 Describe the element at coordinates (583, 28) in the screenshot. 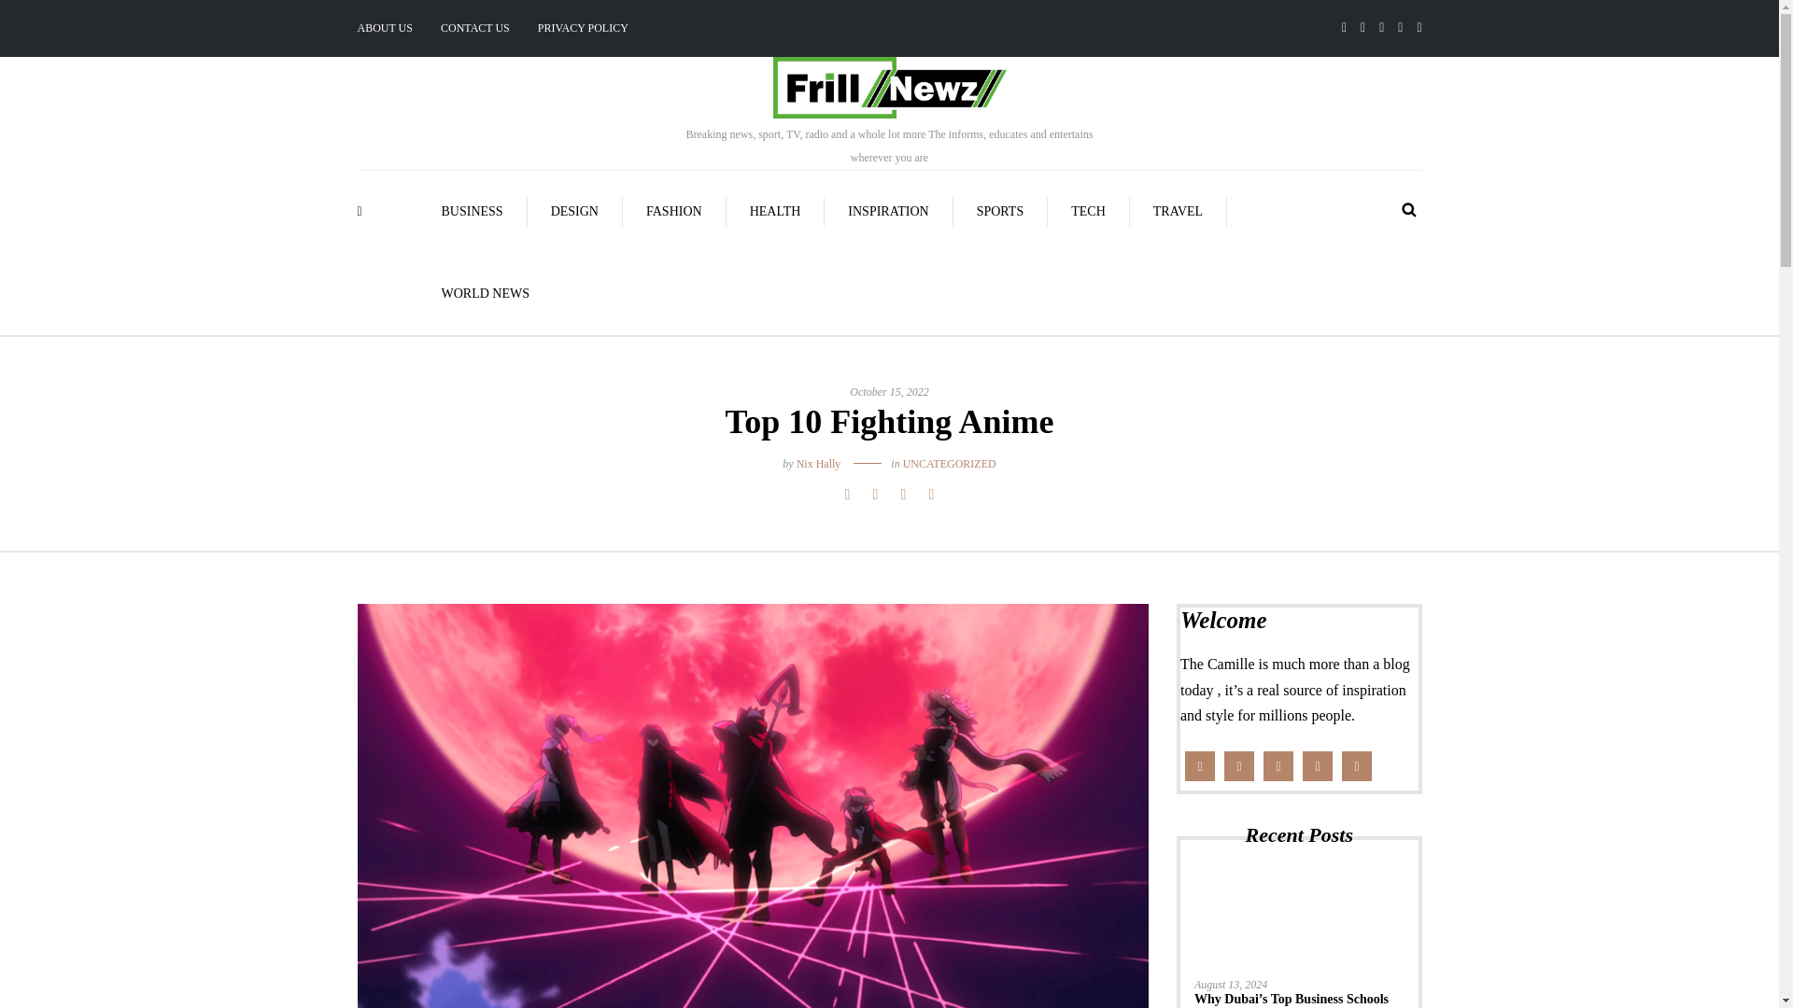

I see `PRIVACY POLICY` at that location.